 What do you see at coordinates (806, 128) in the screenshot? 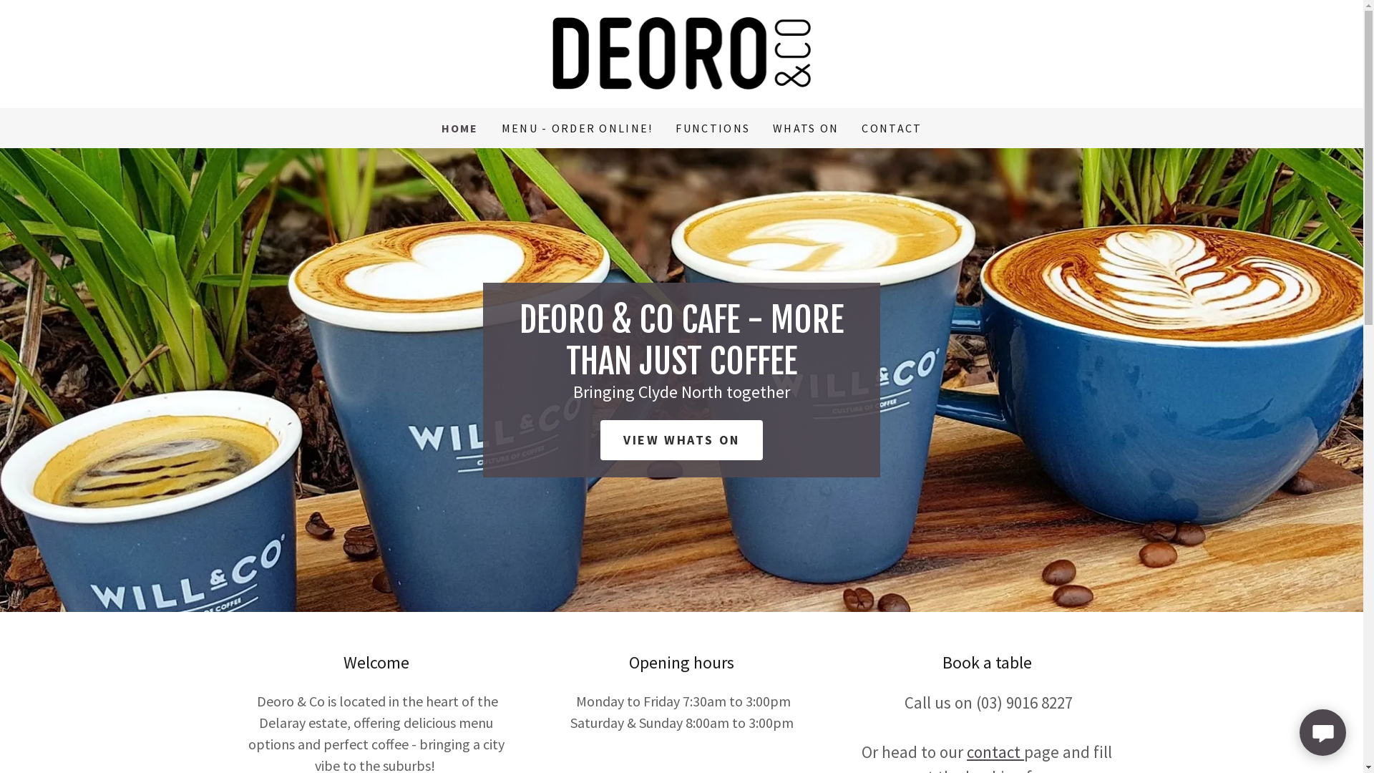
I see `WHATS ON` at bounding box center [806, 128].